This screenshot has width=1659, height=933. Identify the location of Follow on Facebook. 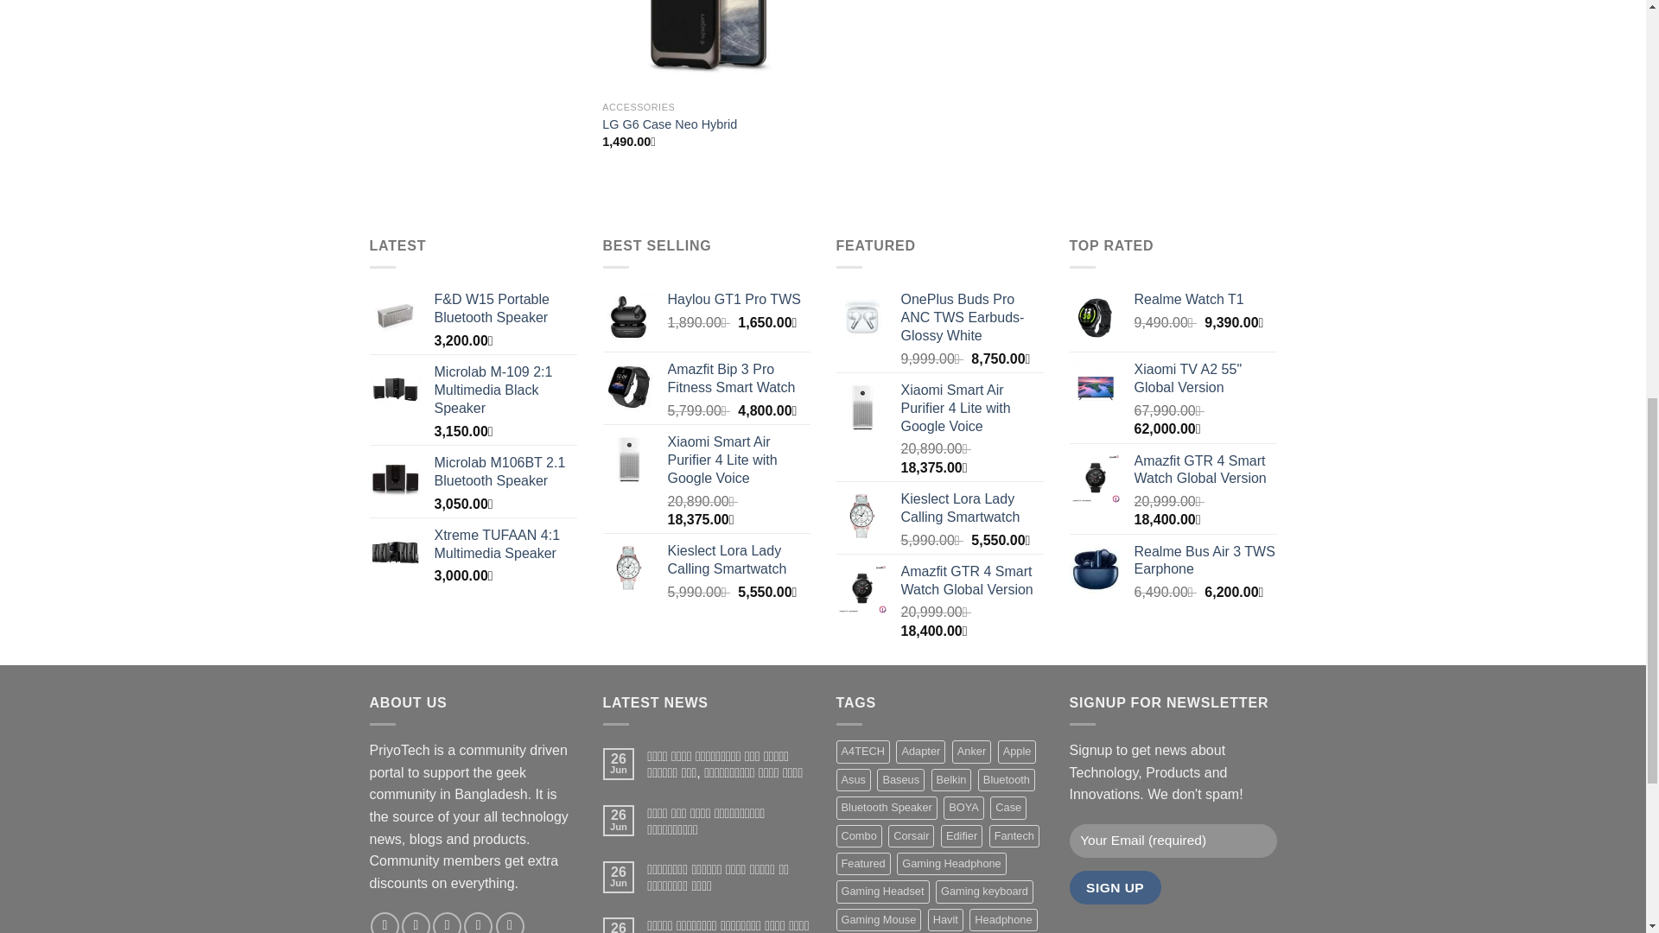
(385, 923).